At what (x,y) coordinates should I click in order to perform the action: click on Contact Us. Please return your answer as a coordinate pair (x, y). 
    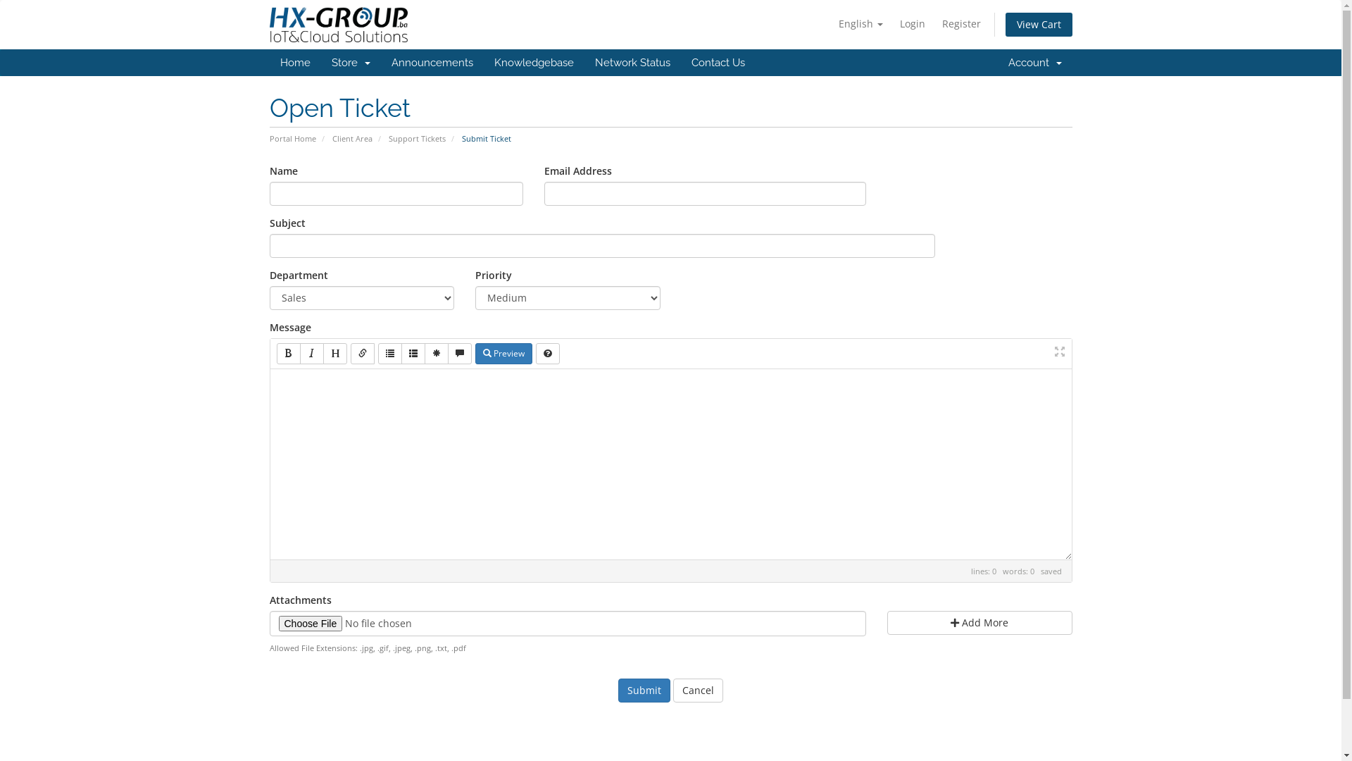
    Looking at the image, I should click on (718, 63).